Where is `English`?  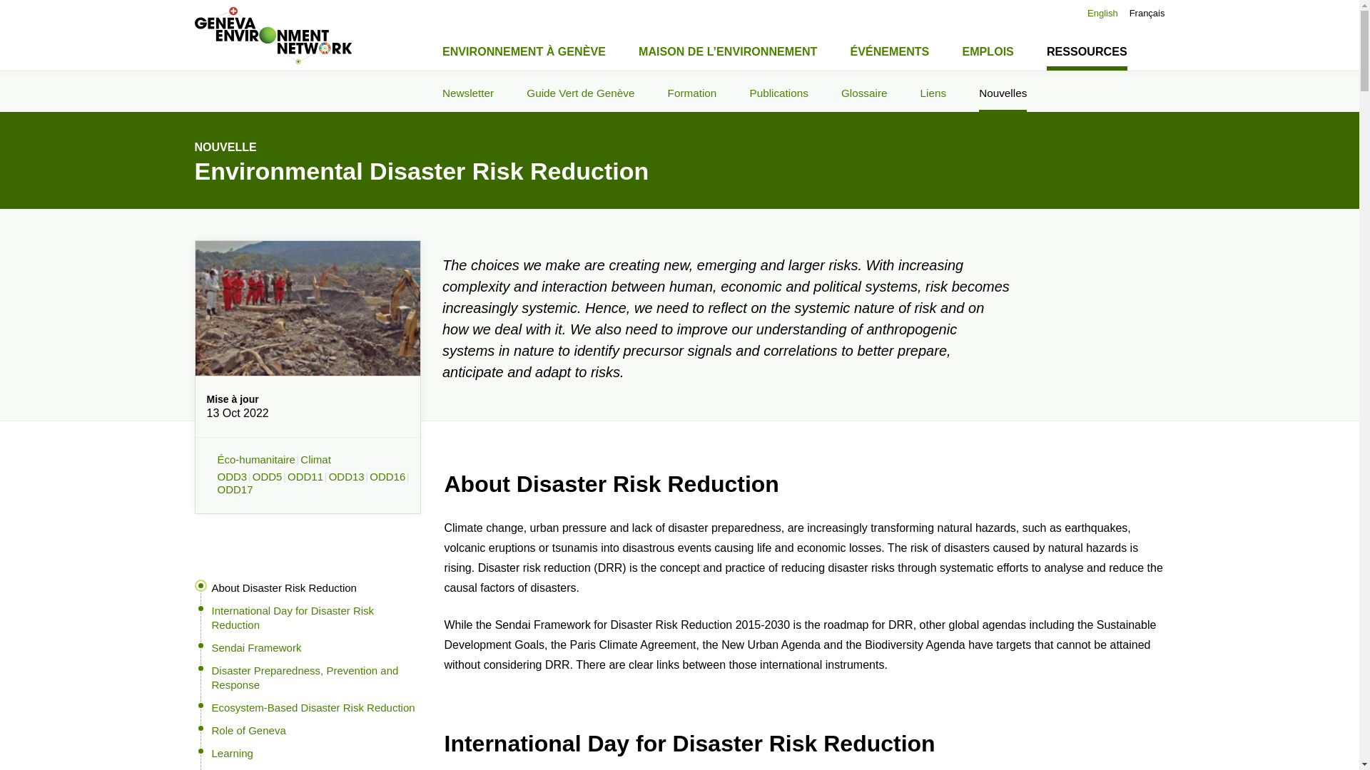 English is located at coordinates (1102, 13).